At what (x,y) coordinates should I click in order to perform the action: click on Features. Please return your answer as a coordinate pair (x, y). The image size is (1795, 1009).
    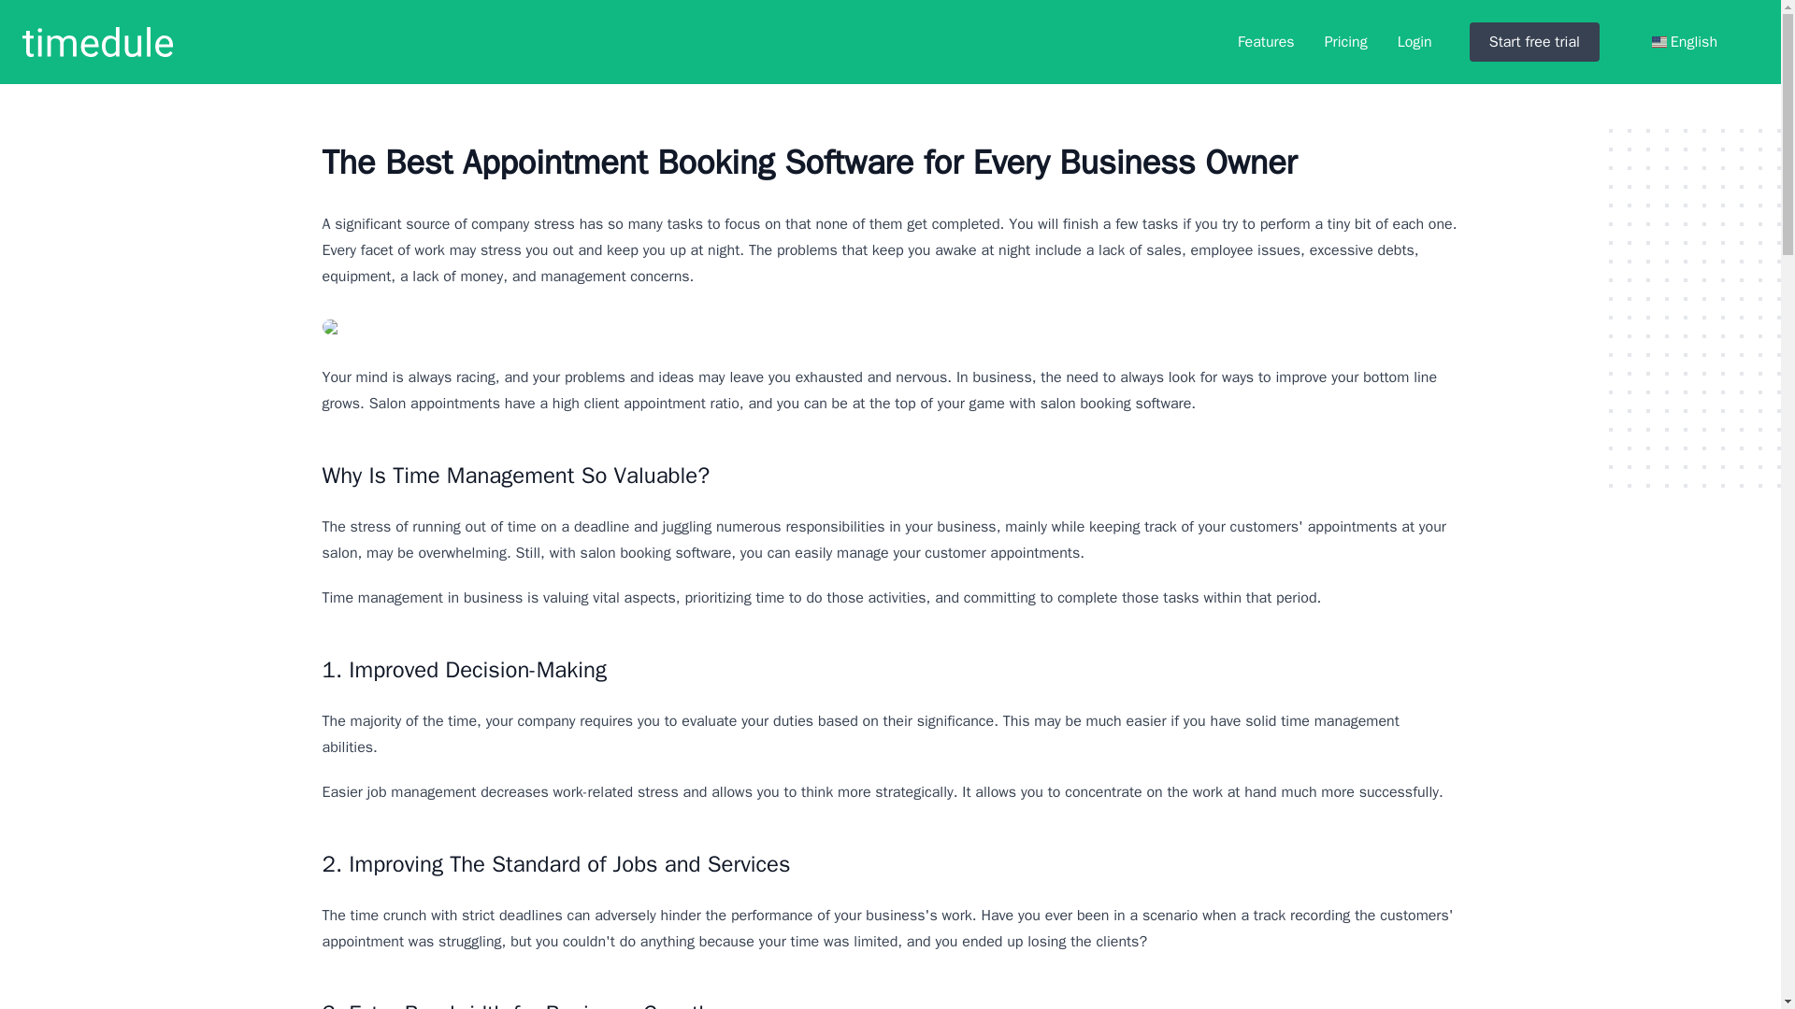
    Looking at the image, I should click on (1266, 42).